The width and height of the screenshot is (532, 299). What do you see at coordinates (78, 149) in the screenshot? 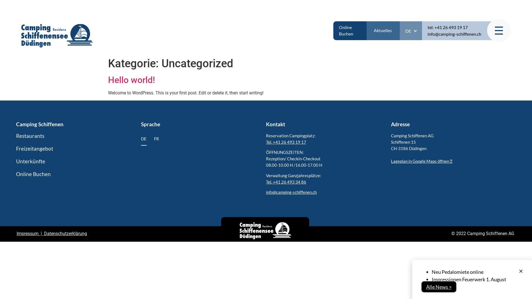
I see `Freizeitangebot` at bounding box center [78, 149].